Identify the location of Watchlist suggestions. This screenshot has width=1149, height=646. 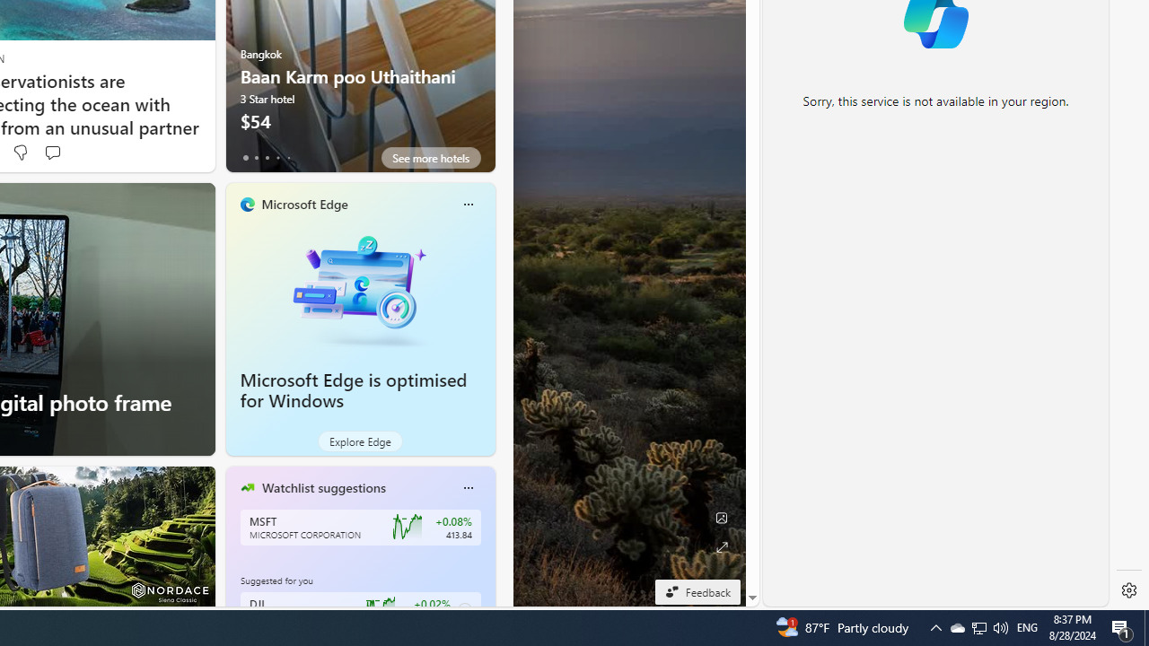
(323, 487).